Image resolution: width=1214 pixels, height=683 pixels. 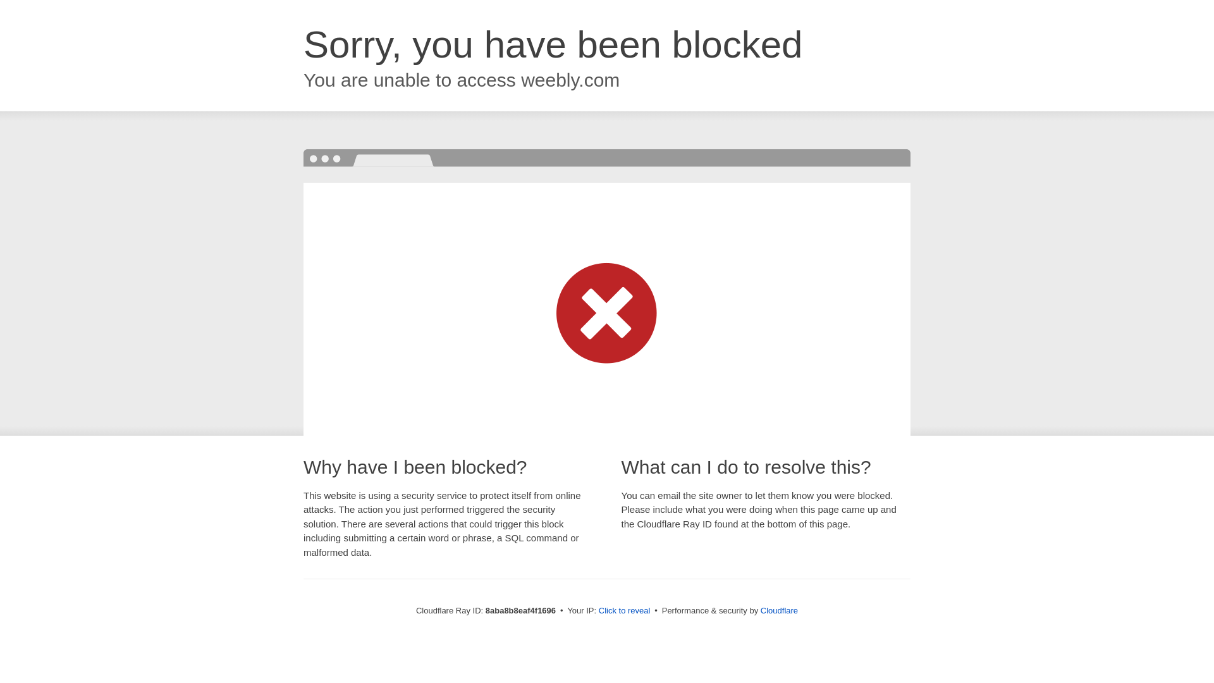 I want to click on Click to reveal, so click(x=625, y=611).